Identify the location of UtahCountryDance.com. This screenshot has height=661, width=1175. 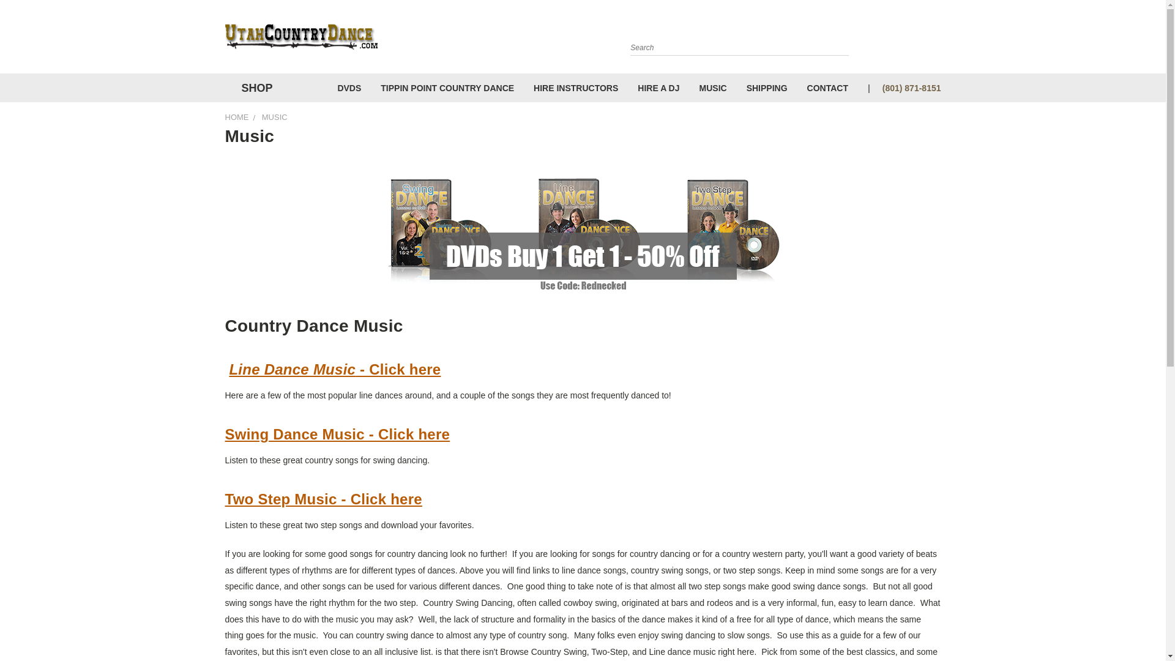
(302, 37).